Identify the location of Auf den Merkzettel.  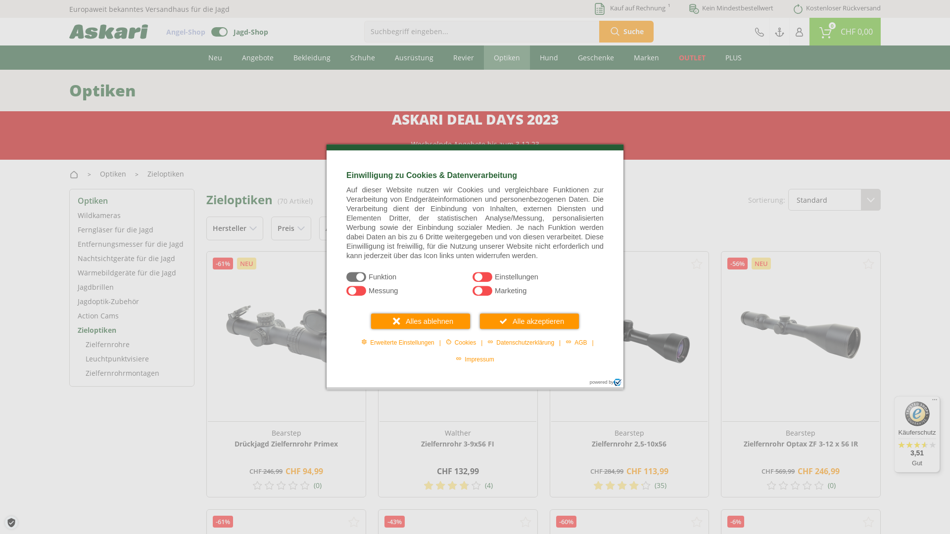
(868, 264).